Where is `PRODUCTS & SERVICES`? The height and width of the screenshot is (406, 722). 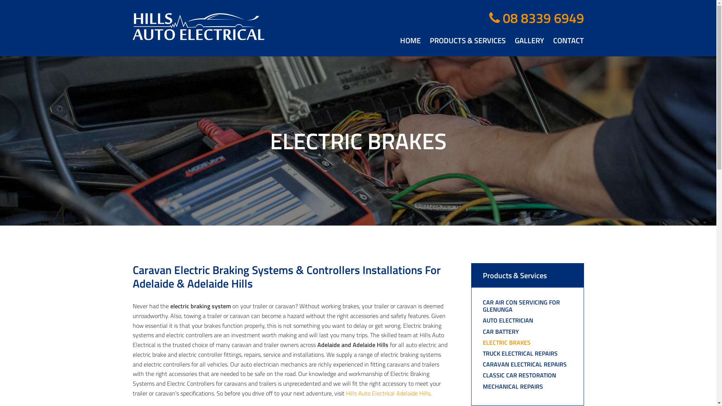
PRODUCTS & SERVICES is located at coordinates (467, 41).